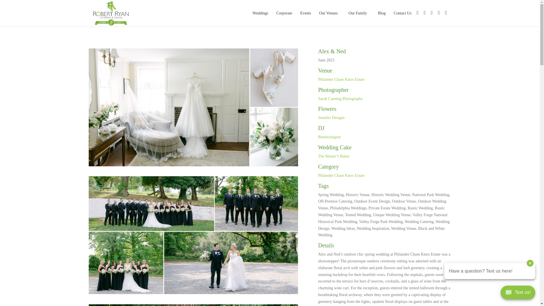  What do you see at coordinates (305, 13) in the screenshot?
I see `Events` at bounding box center [305, 13].